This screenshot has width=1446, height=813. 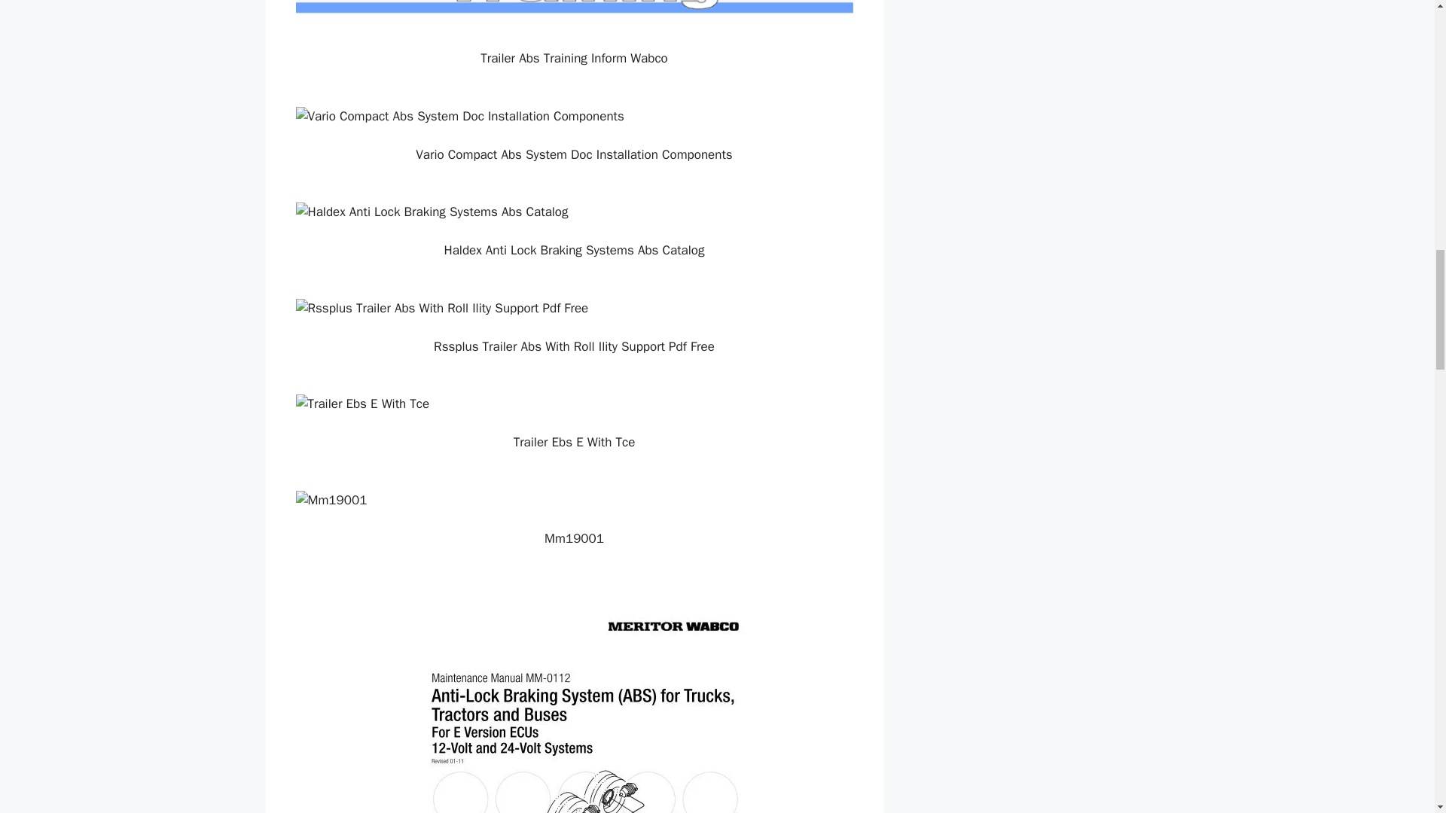 What do you see at coordinates (574, 699) in the screenshot?
I see `Anti Lock Braking System Abs For Trucks Meritor Wabco` at bounding box center [574, 699].